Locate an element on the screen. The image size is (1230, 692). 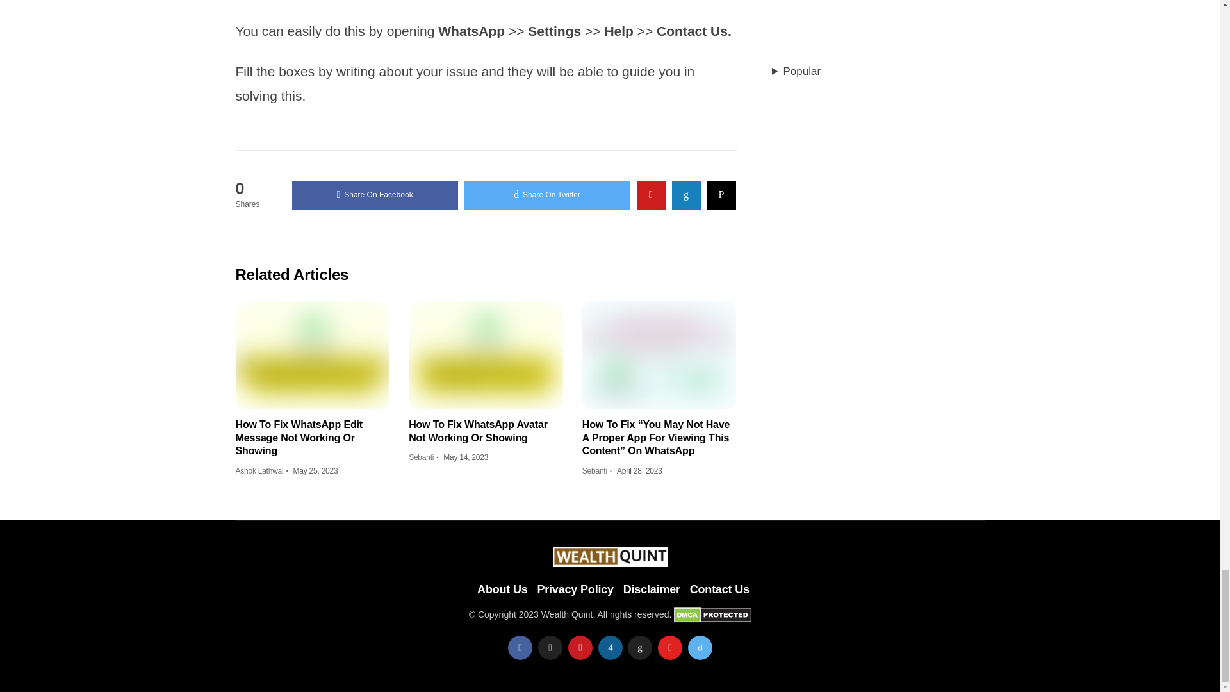
Posts by Ashok Lathwal is located at coordinates (260, 470).